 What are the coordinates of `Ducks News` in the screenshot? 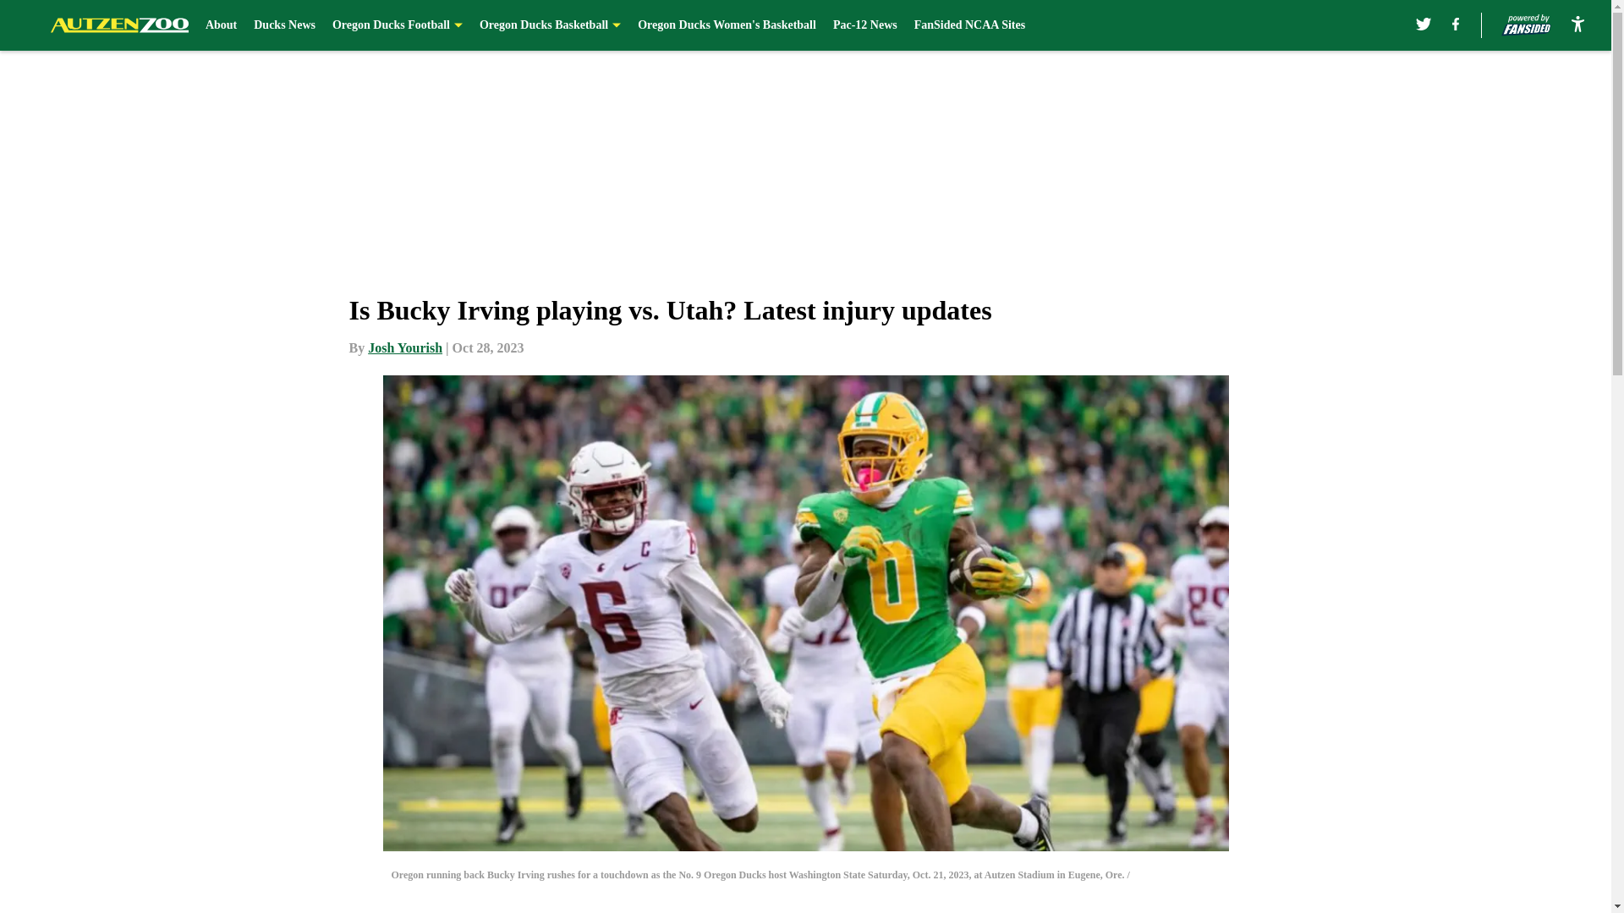 It's located at (284, 25).